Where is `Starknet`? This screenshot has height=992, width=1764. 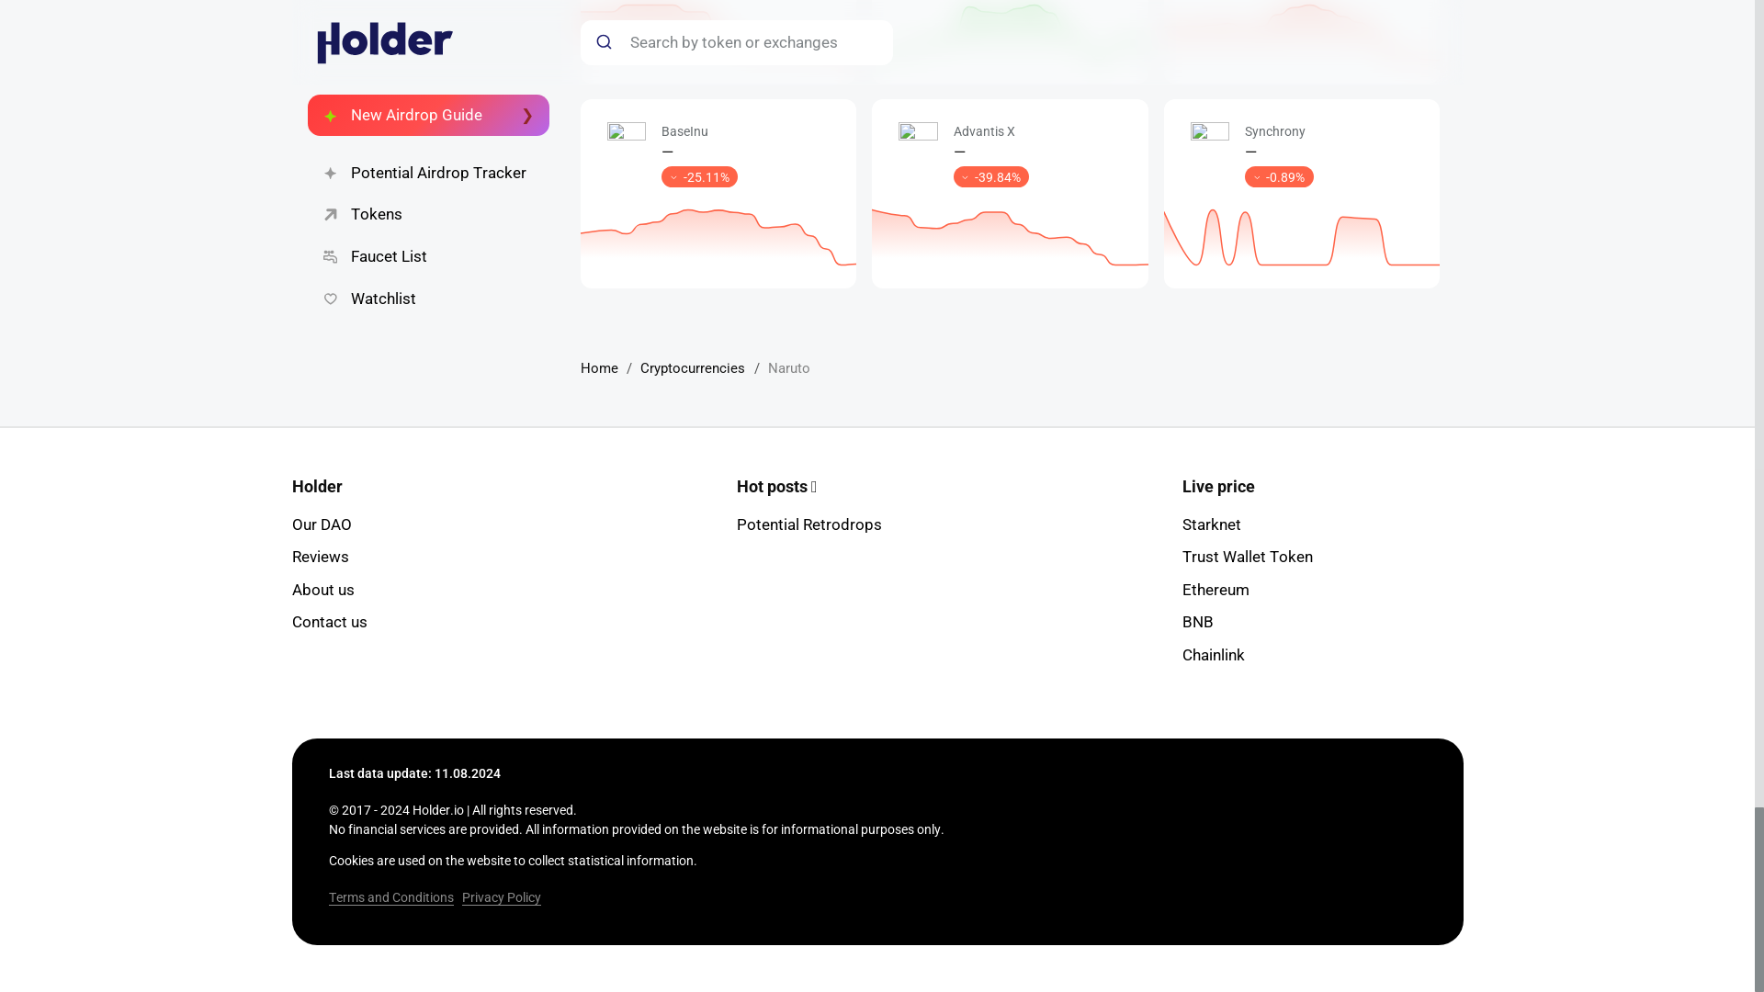
Starknet is located at coordinates (1211, 524).